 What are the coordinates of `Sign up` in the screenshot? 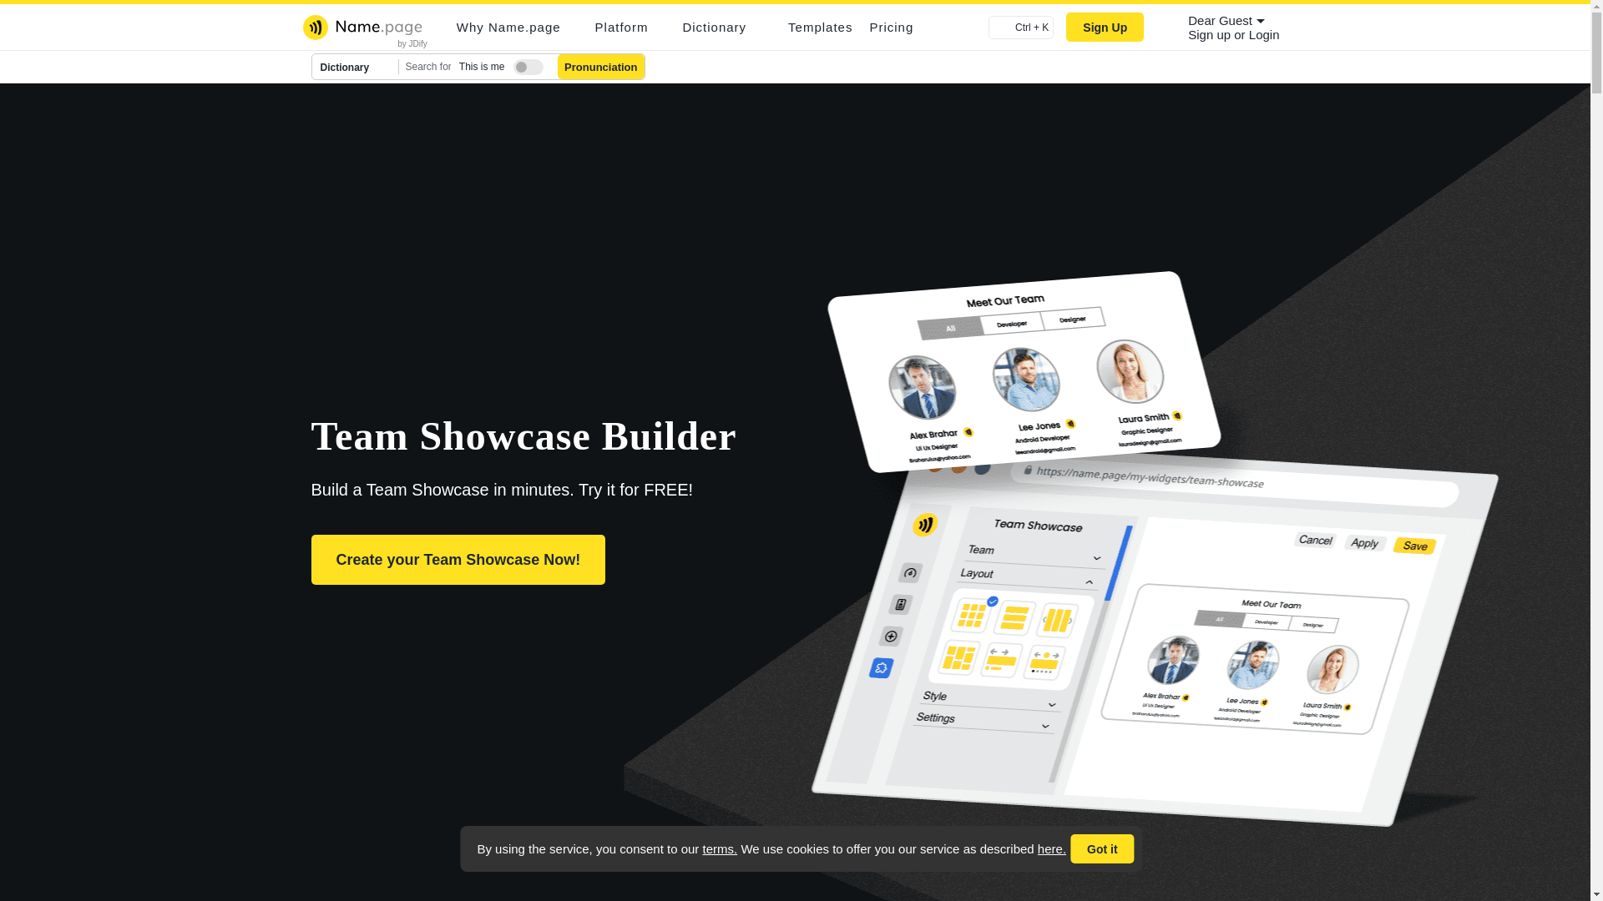 It's located at (1211, 34).